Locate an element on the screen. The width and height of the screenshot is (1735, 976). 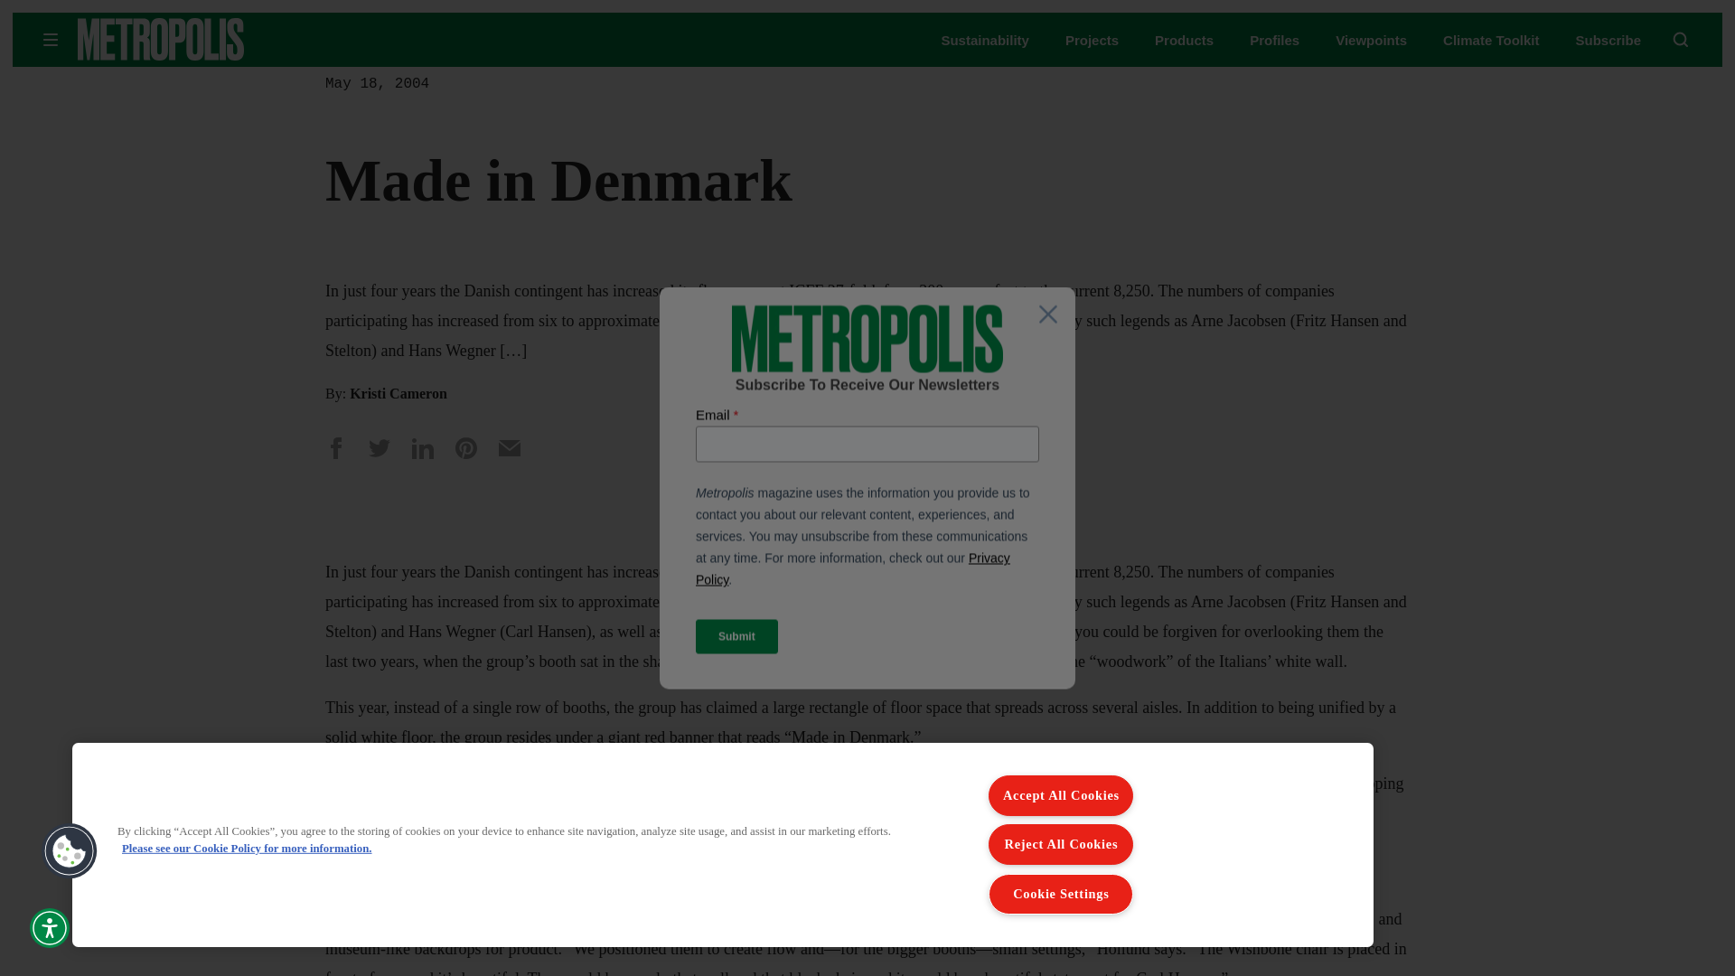
Subscribe is located at coordinates (1608, 40).